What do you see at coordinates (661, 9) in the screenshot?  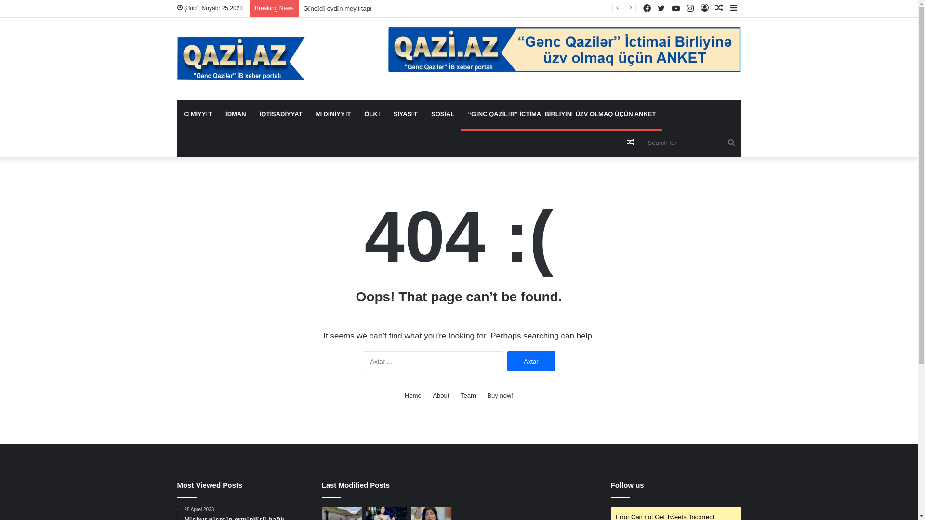 I see `Twitter` at bounding box center [661, 9].